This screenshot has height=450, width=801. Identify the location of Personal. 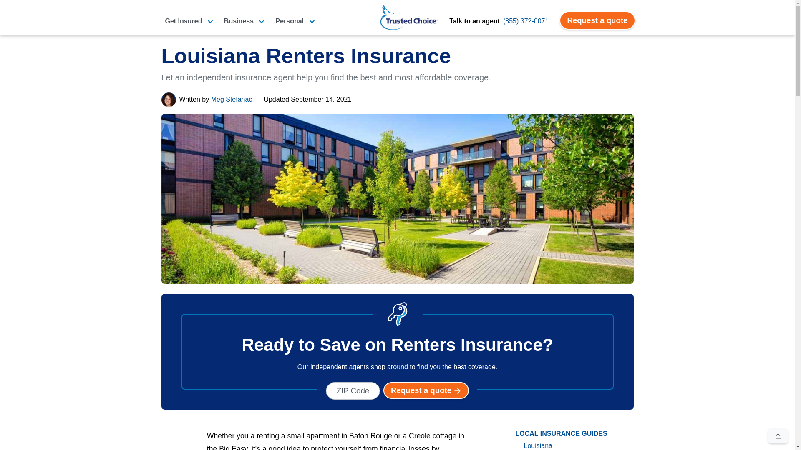
(295, 21).